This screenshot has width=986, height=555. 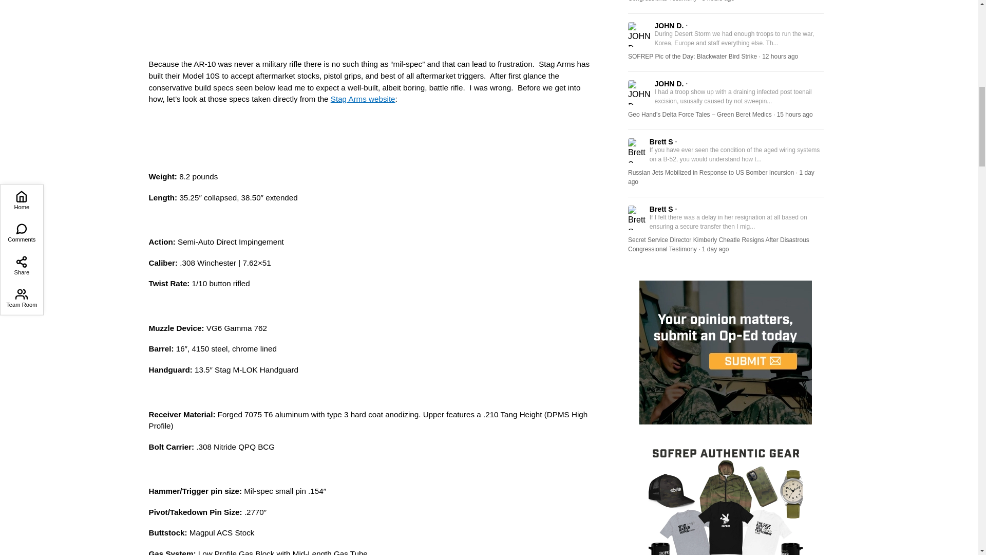 I want to click on Stag 10S .308 Tabletop and Field Strip, so click(x=372, y=25).